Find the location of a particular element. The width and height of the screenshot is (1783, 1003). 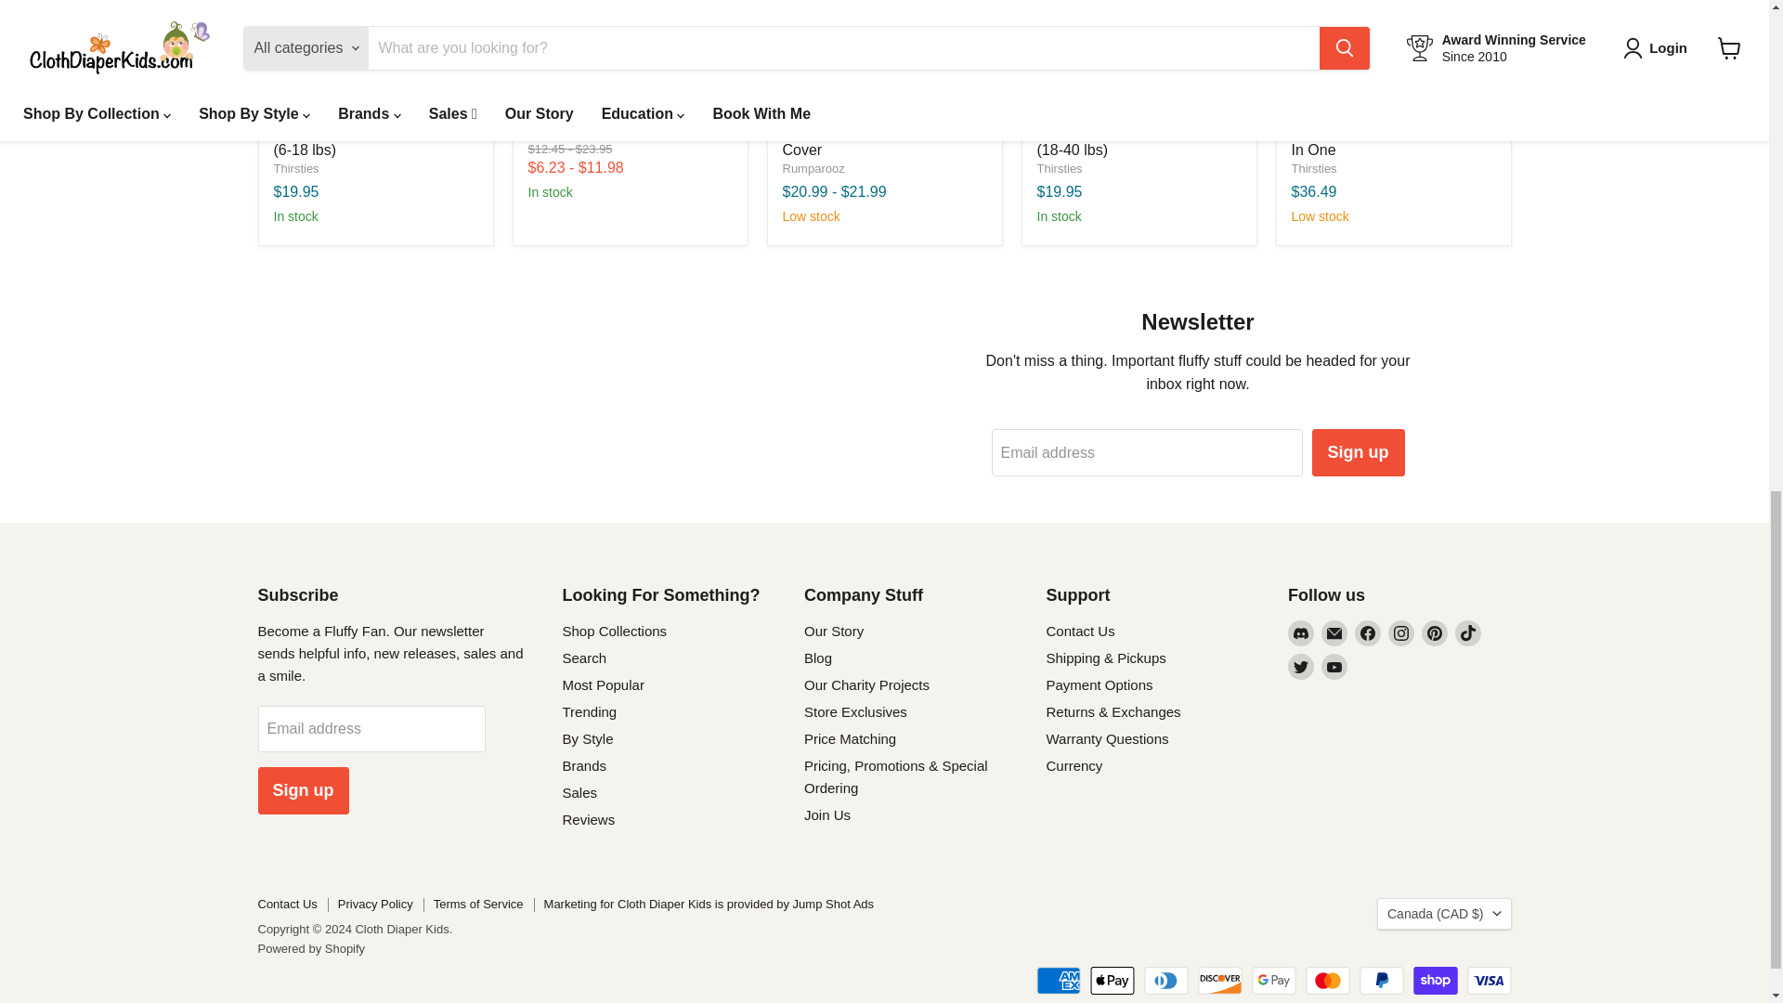

Thirsties is located at coordinates (1059, 168).